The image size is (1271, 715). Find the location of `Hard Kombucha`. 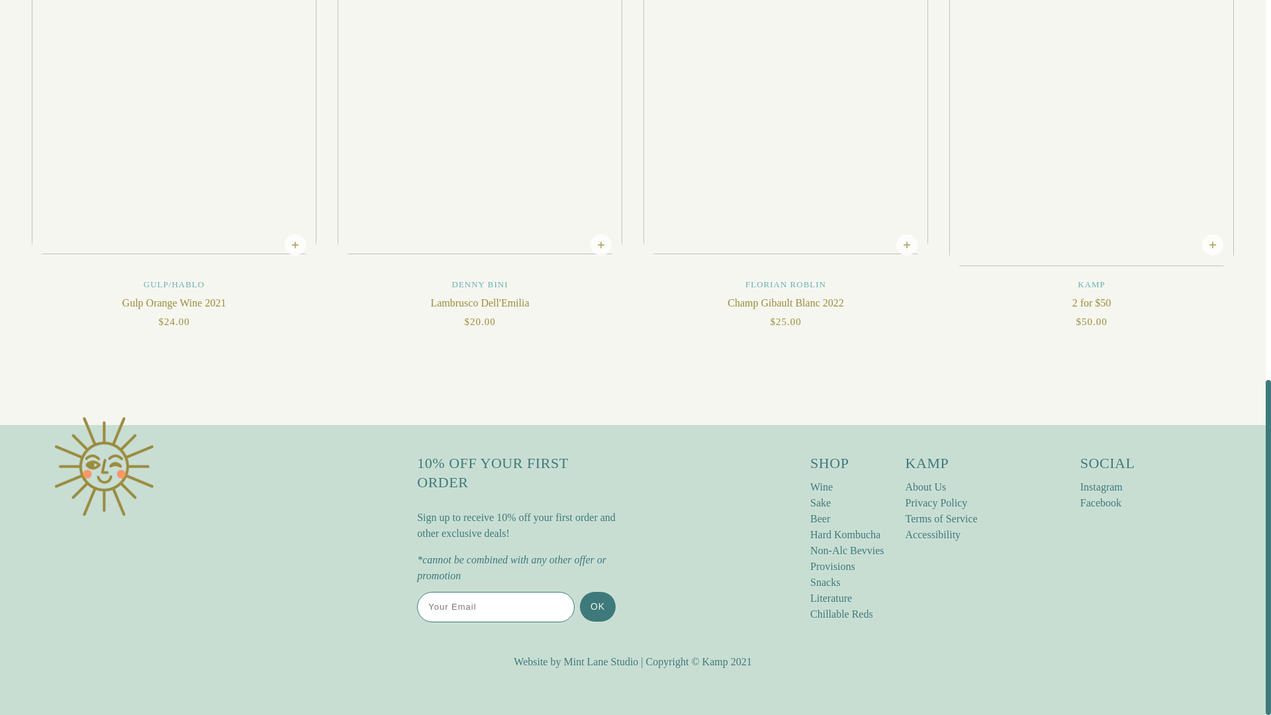

Hard Kombucha is located at coordinates (845, 535).